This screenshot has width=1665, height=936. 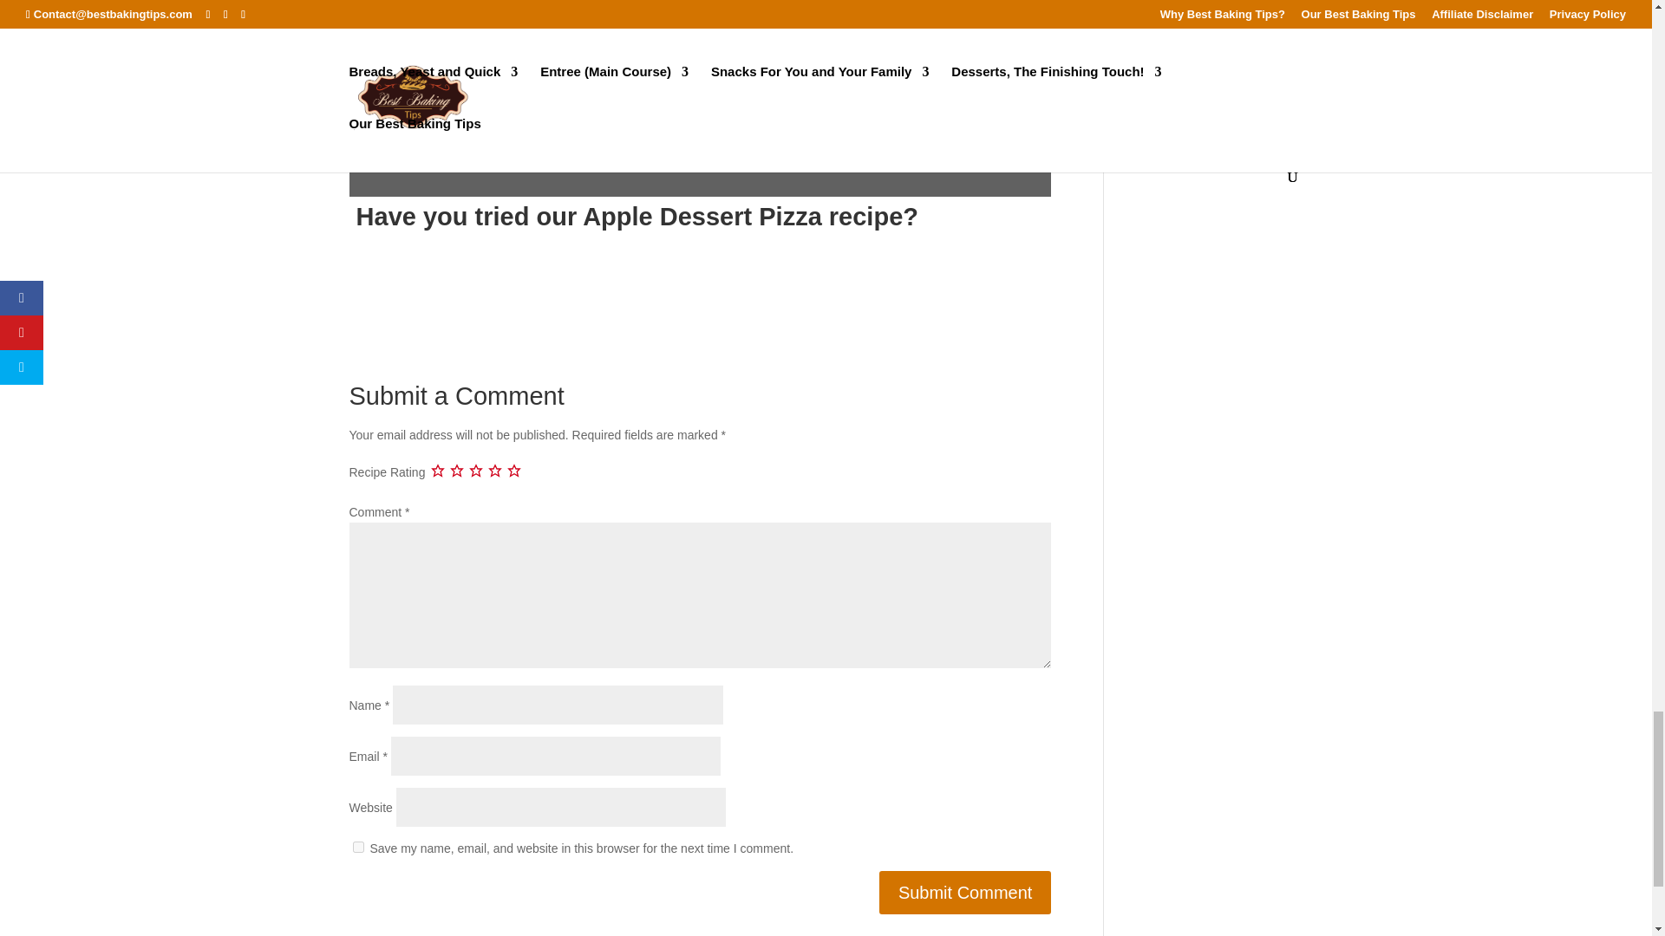 What do you see at coordinates (965, 893) in the screenshot?
I see `Submit Comment` at bounding box center [965, 893].